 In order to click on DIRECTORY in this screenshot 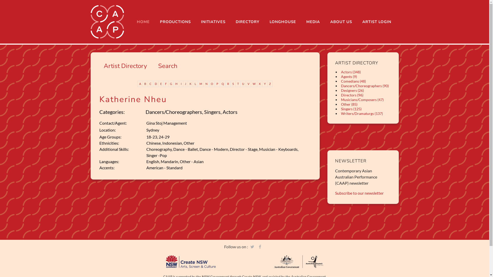, I will do `click(248, 22)`.